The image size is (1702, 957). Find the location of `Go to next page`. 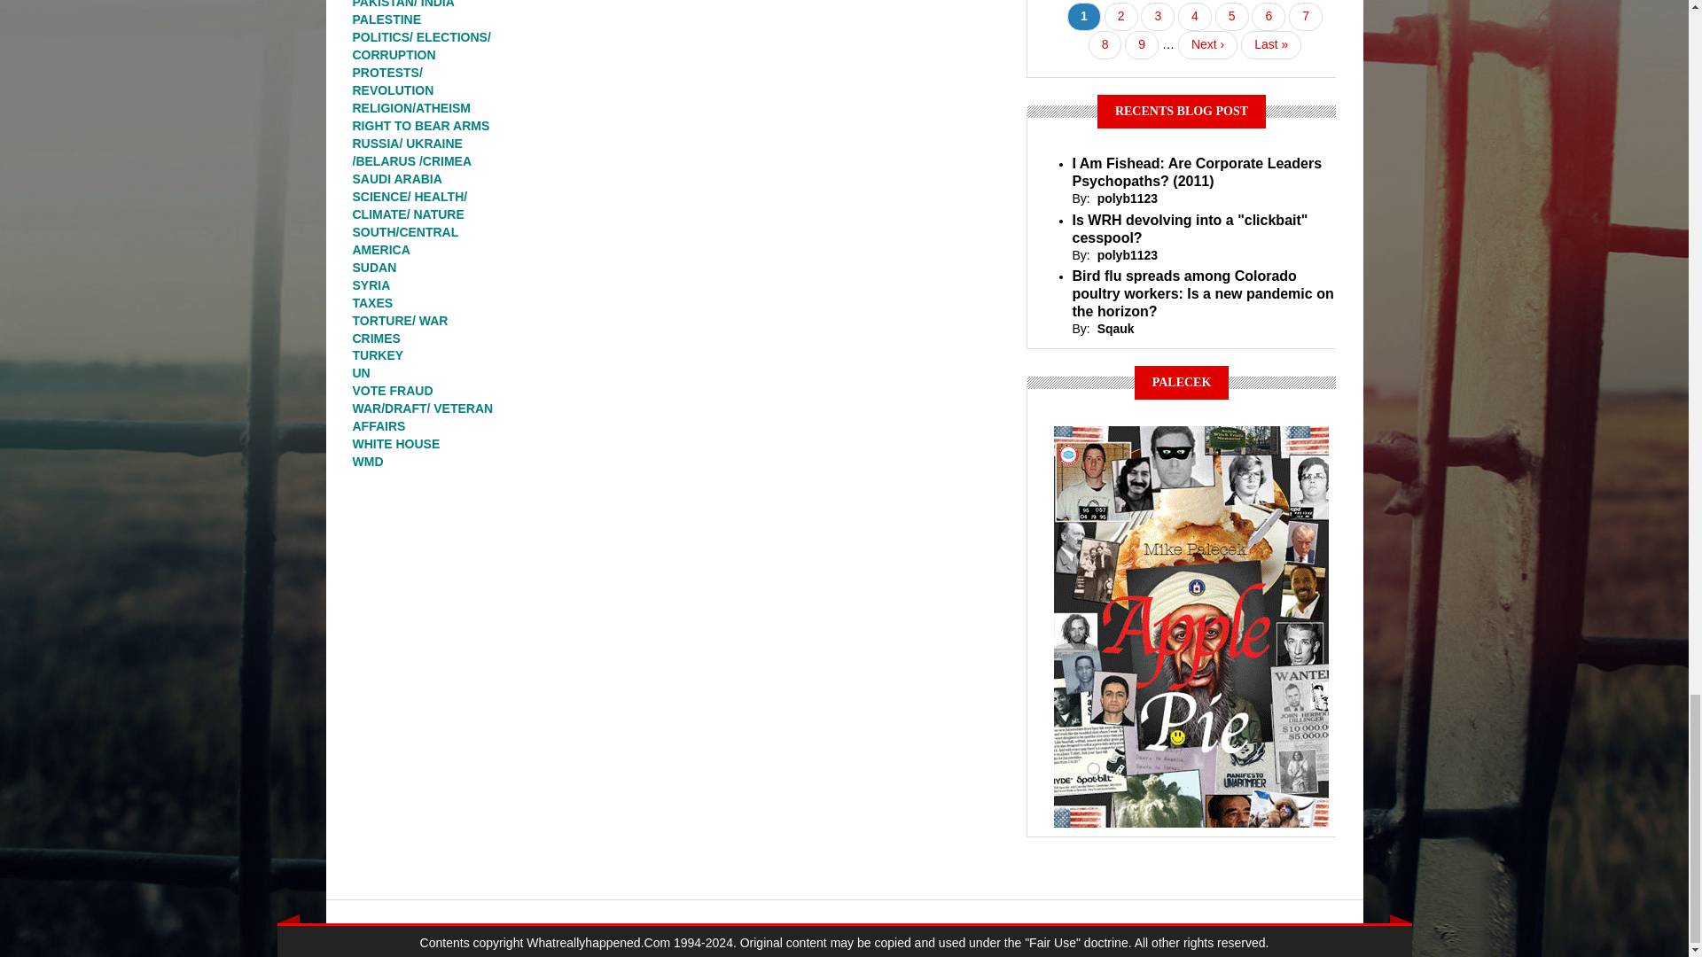

Go to next page is located at coordinates (1207, 44).